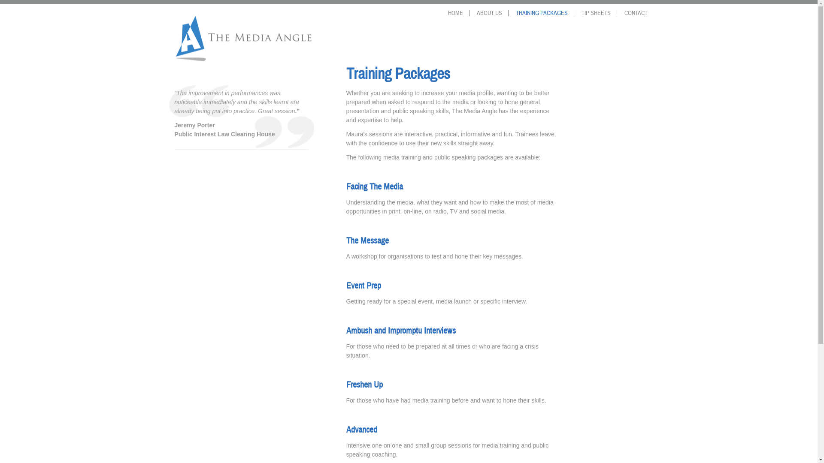 Image resolution: width=824 pixels, height=463 pixels. What do you see at coordinates (409, 39) in the screenshot?
I see `THE MEDIA ANGLE` at bounding box center [409, 39].